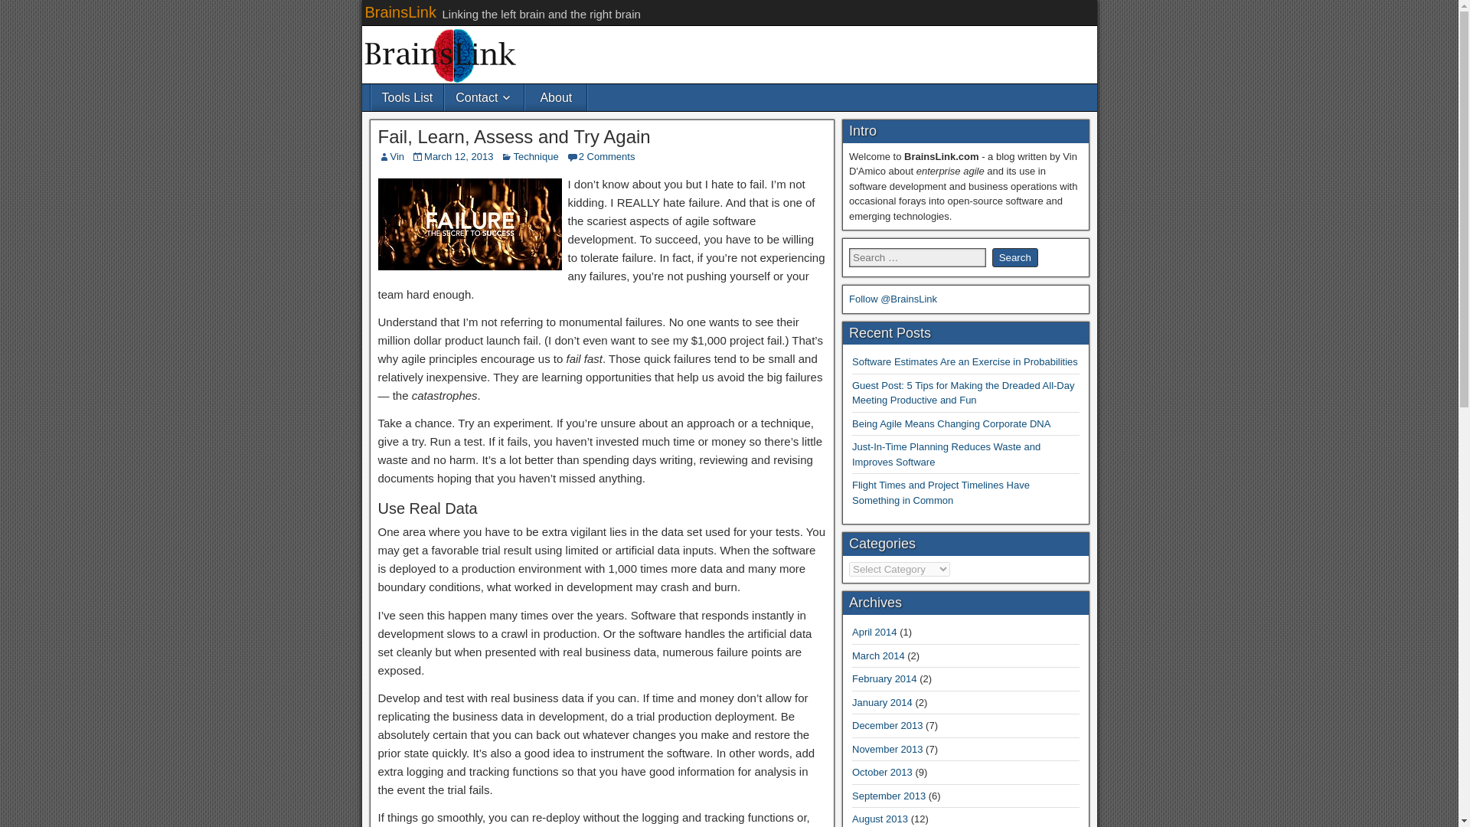  Describe the element at coordinates (1015, 257) in the screenshot. I see `Search` at that location.